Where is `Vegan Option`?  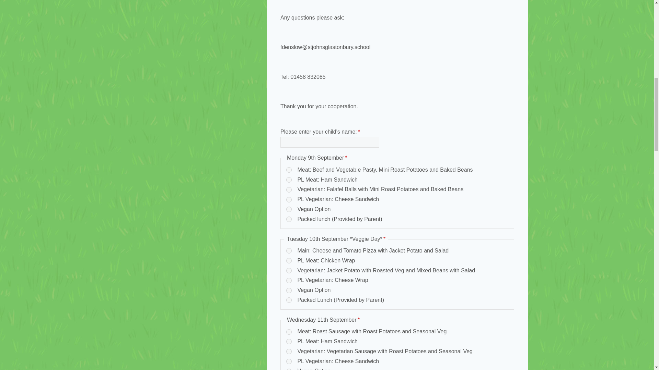
Vegan Option is located at coordinates (289, 291).